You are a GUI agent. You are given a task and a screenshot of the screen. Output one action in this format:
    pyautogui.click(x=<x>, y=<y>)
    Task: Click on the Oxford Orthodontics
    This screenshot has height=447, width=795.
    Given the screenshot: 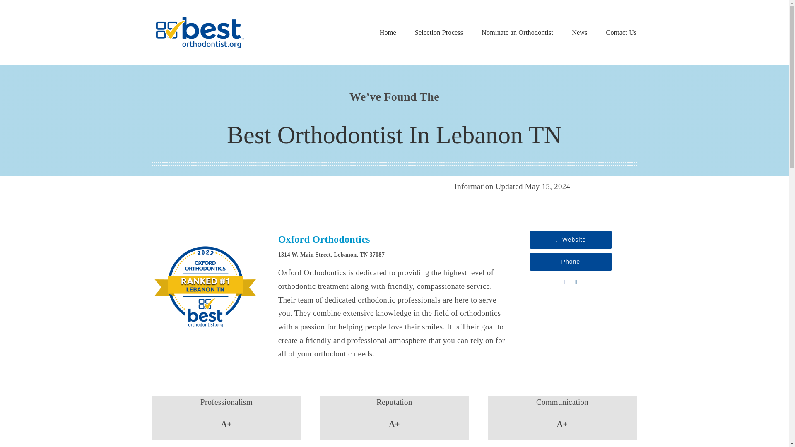 What is the action you would take?
    pyautogui.click(x=324, y=239)
    